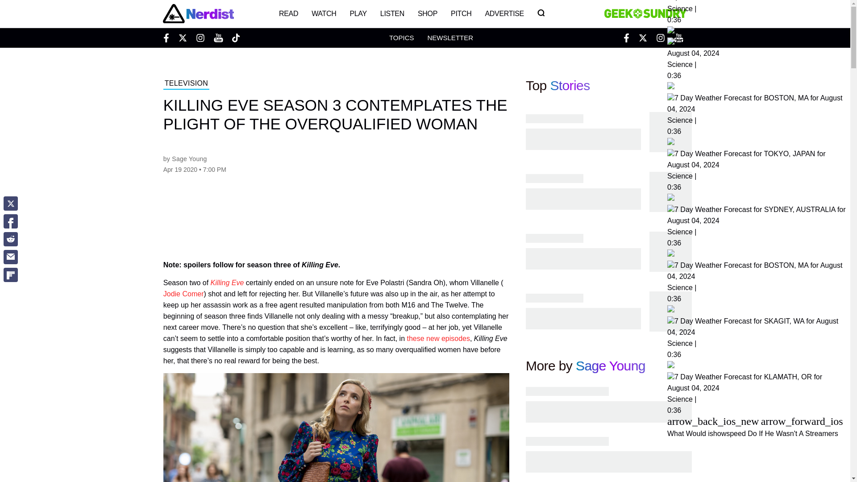 This screenshot has width=857, height=482. Describe the element at coordinates (392, 13) in the screenshot. I see `LISTEN` at that location.